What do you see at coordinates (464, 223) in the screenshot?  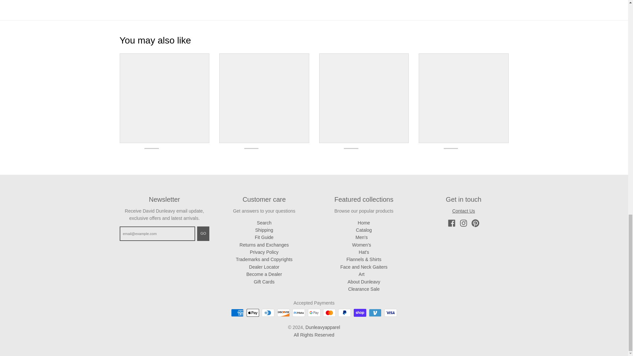 I see `Instagram - Dunleavyapparel` at bounding box center [464, 223].